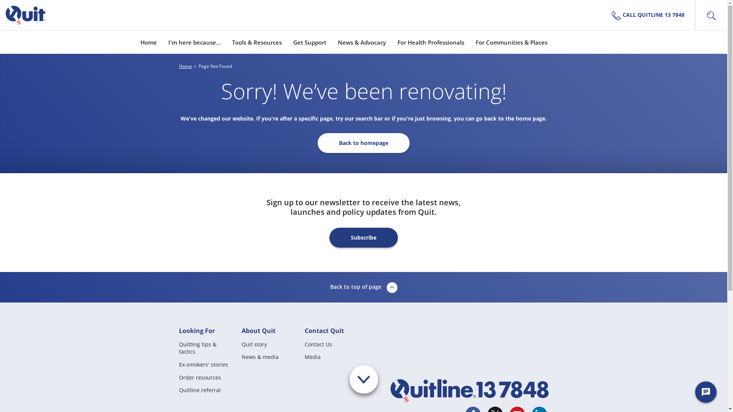 This screenshot has height=412, width=733. What do you see at coordinates (254, 344) in the screenshot?
I see `Quit story` at bounding box center [254, 344].